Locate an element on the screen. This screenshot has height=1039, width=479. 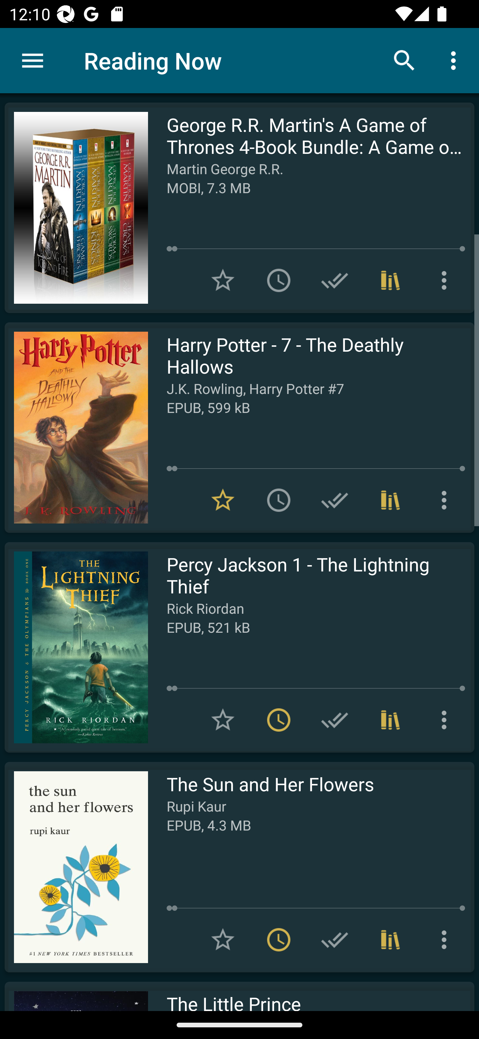
Search books & documents is located at coordinates (404, 60).